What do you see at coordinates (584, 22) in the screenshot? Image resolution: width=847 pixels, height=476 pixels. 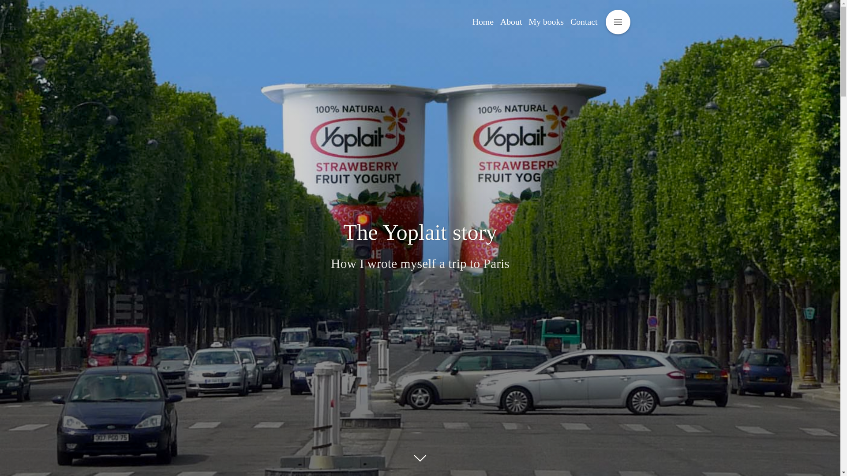 I see `Contact` at bounding box center [584, 22].